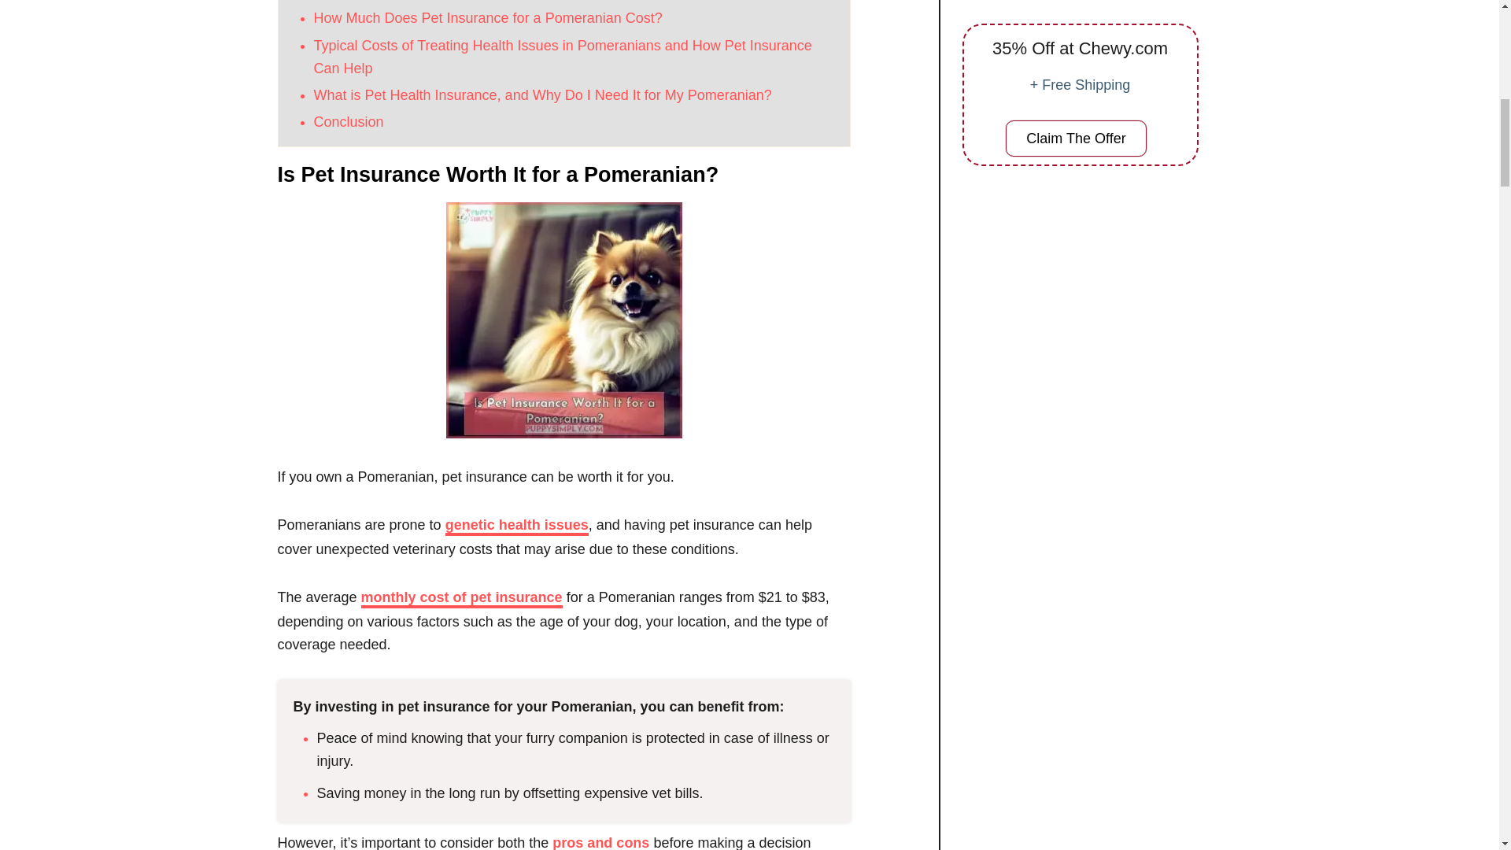  I want to click on How Much Does Pet Insurance for a Pomeranian Cost?, so click(486, 17).